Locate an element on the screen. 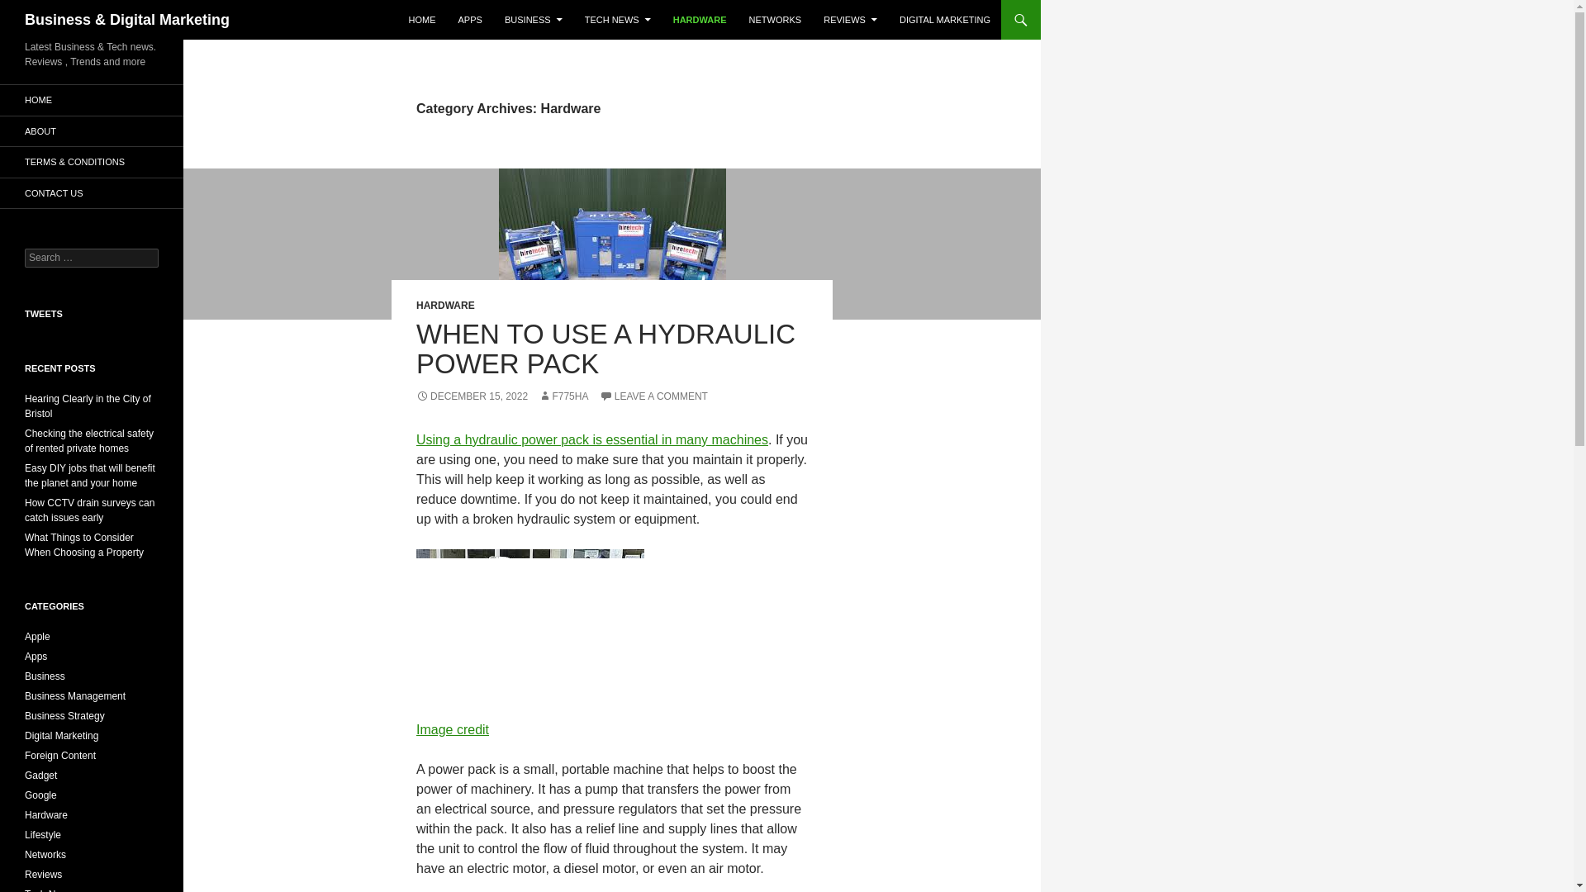 This screenshot has height=892, width=1586. CONTACT US is located at coordinates (92, 193).